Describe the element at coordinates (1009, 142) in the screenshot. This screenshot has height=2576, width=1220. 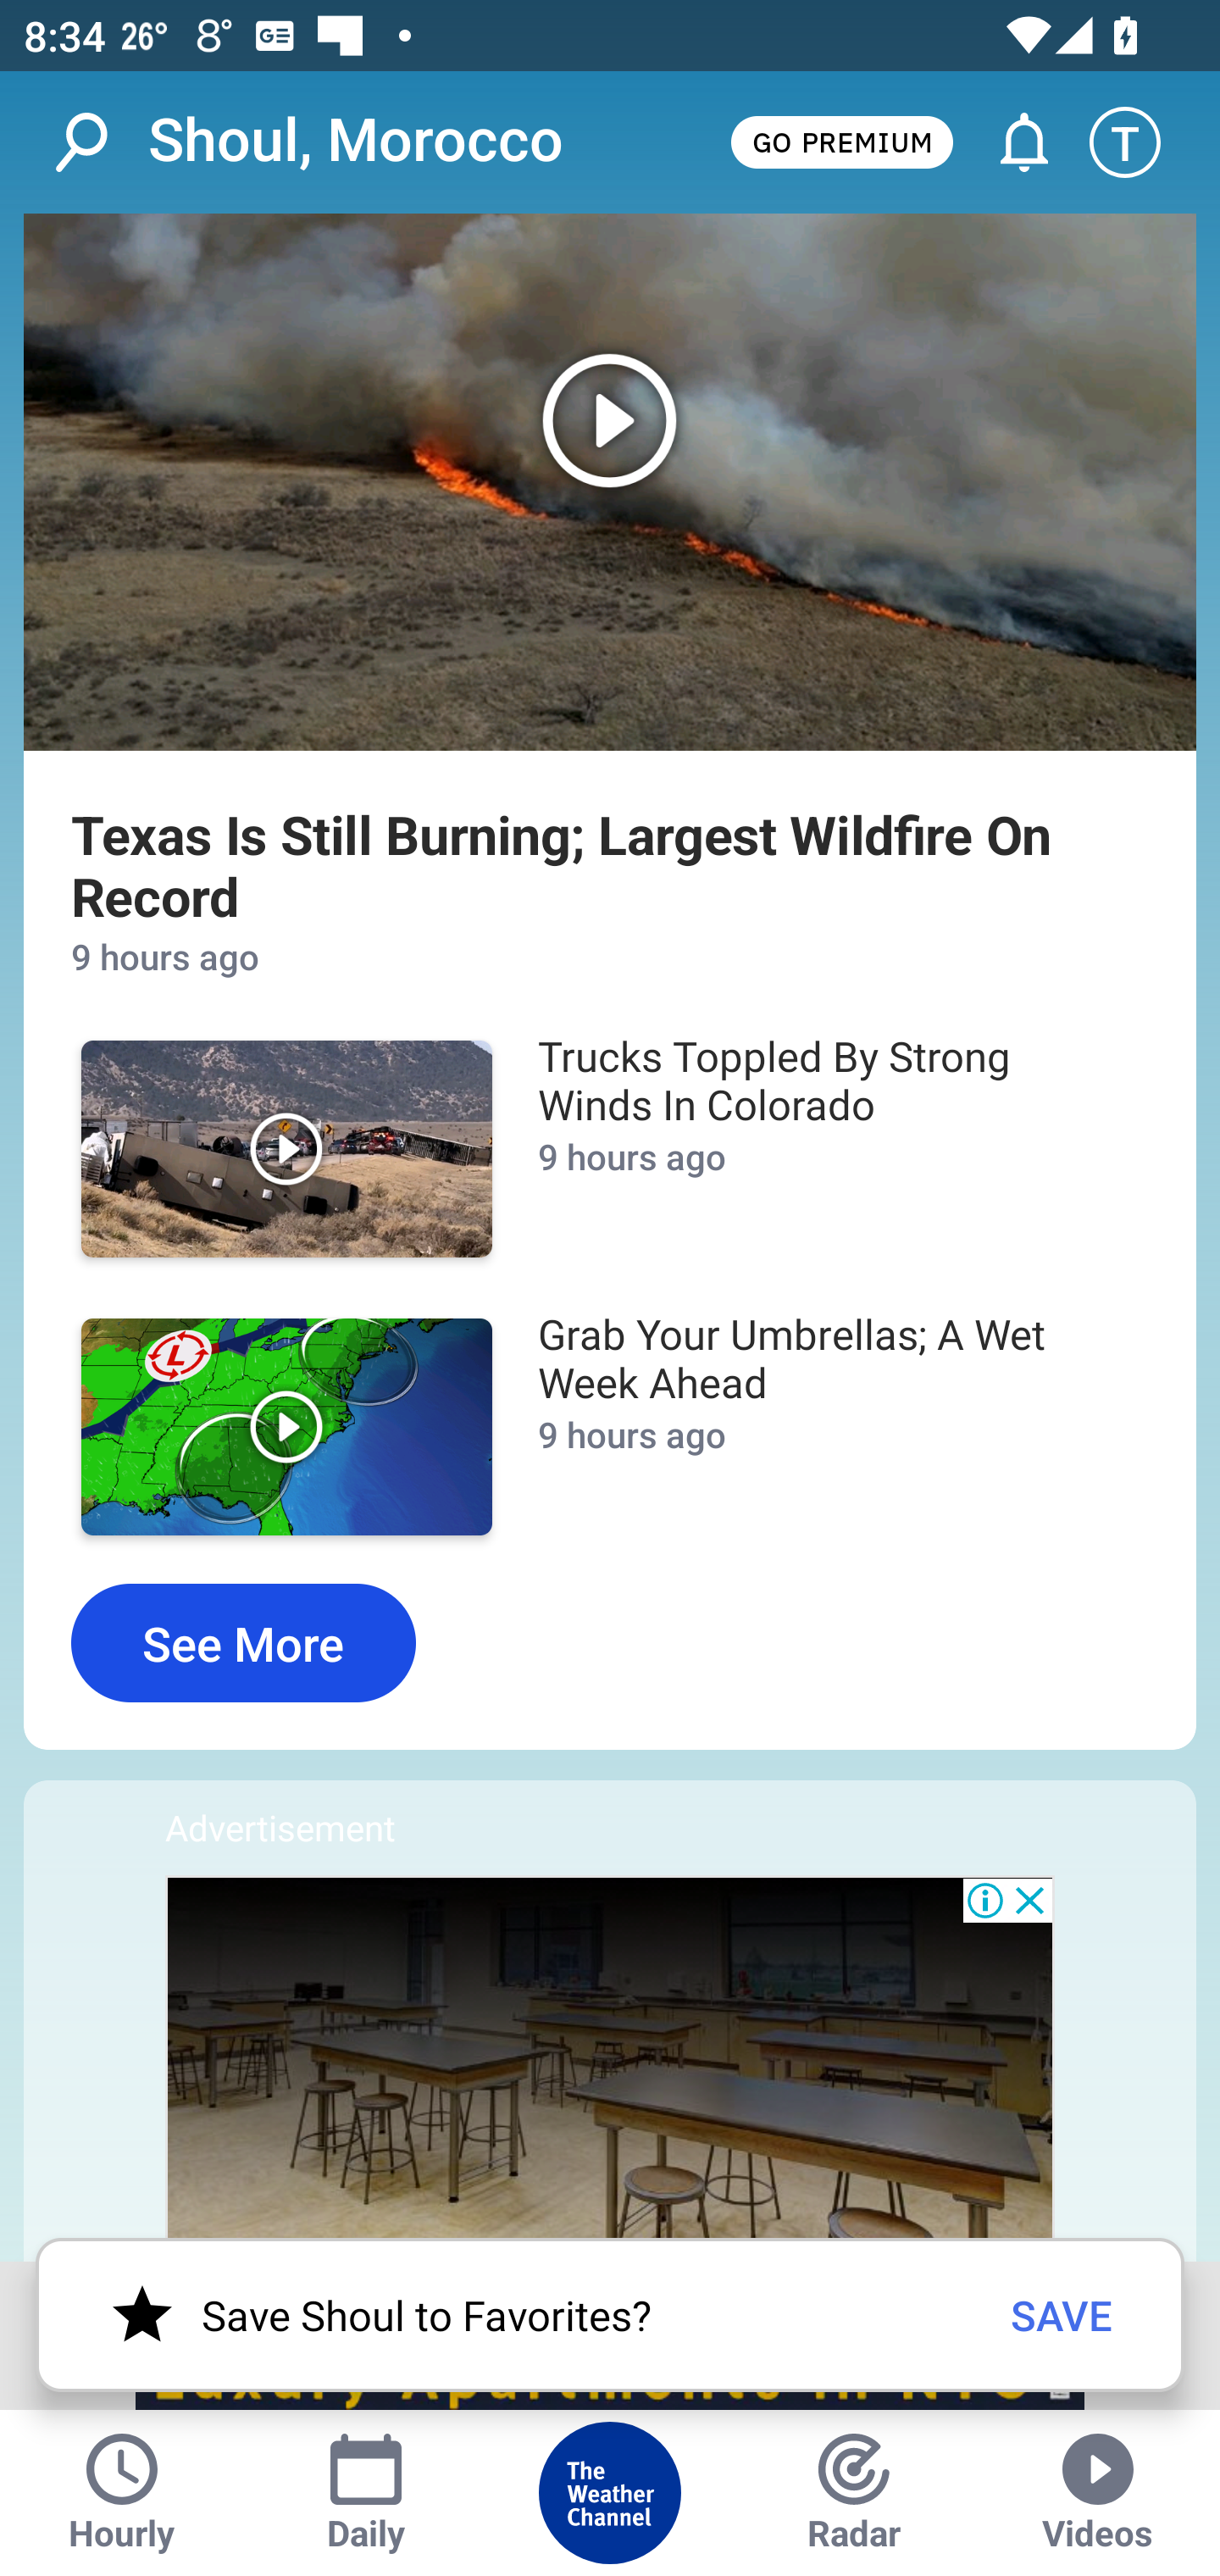
I see `Go to Alerts and Notifications` at that location.